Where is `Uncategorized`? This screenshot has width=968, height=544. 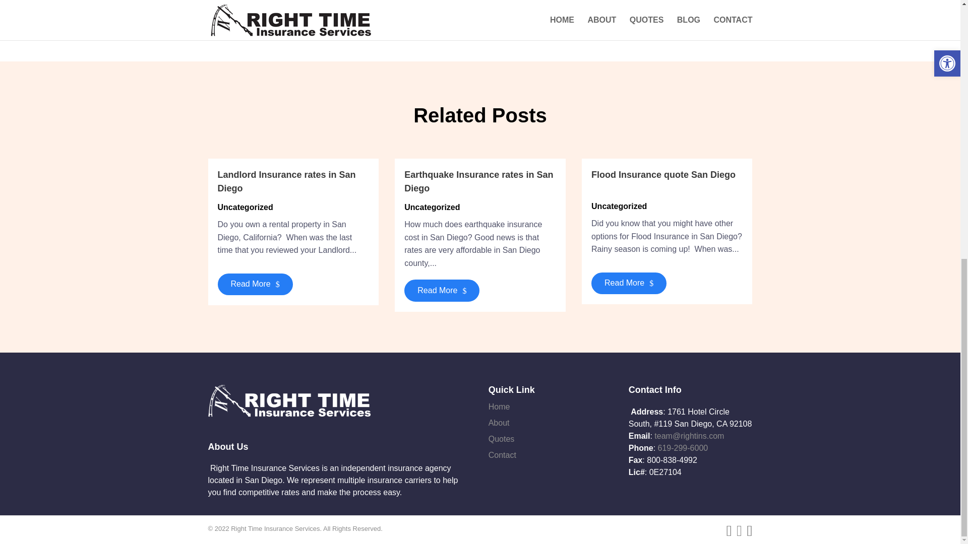 Uncategorized is located at coordinates (619, 206).